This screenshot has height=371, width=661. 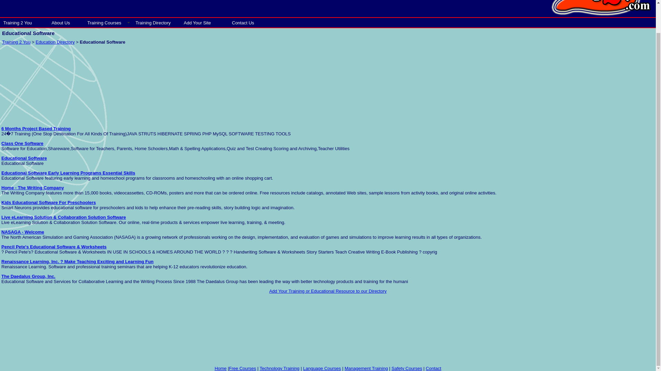 I want to click on Kids Educational Software For Preschoolers, so click(x=48, y=203).